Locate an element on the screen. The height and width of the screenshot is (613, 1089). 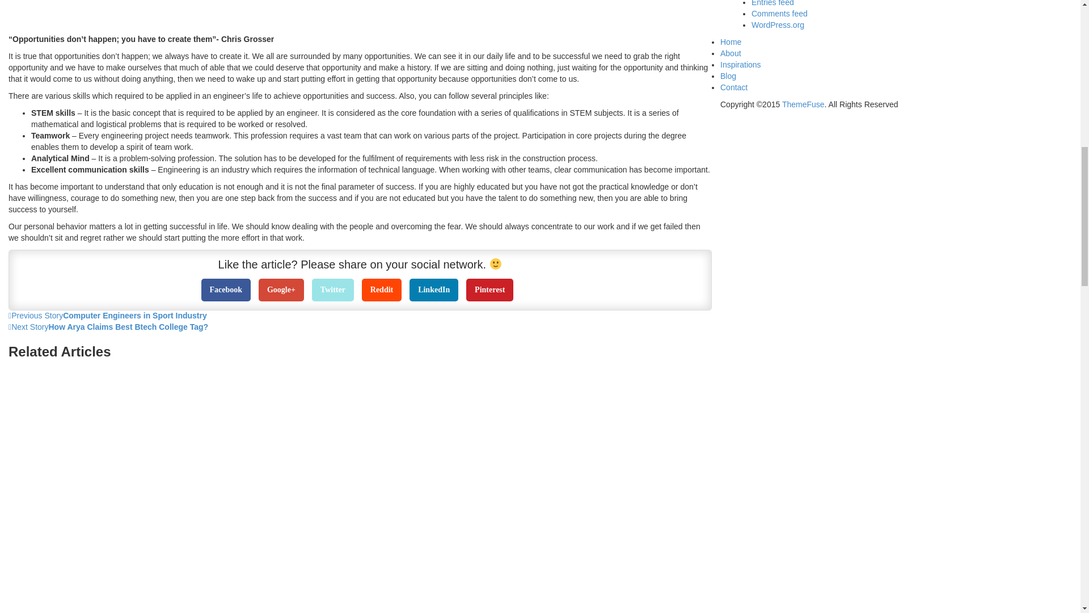
Pinterest is located at coordinates (489, 290).